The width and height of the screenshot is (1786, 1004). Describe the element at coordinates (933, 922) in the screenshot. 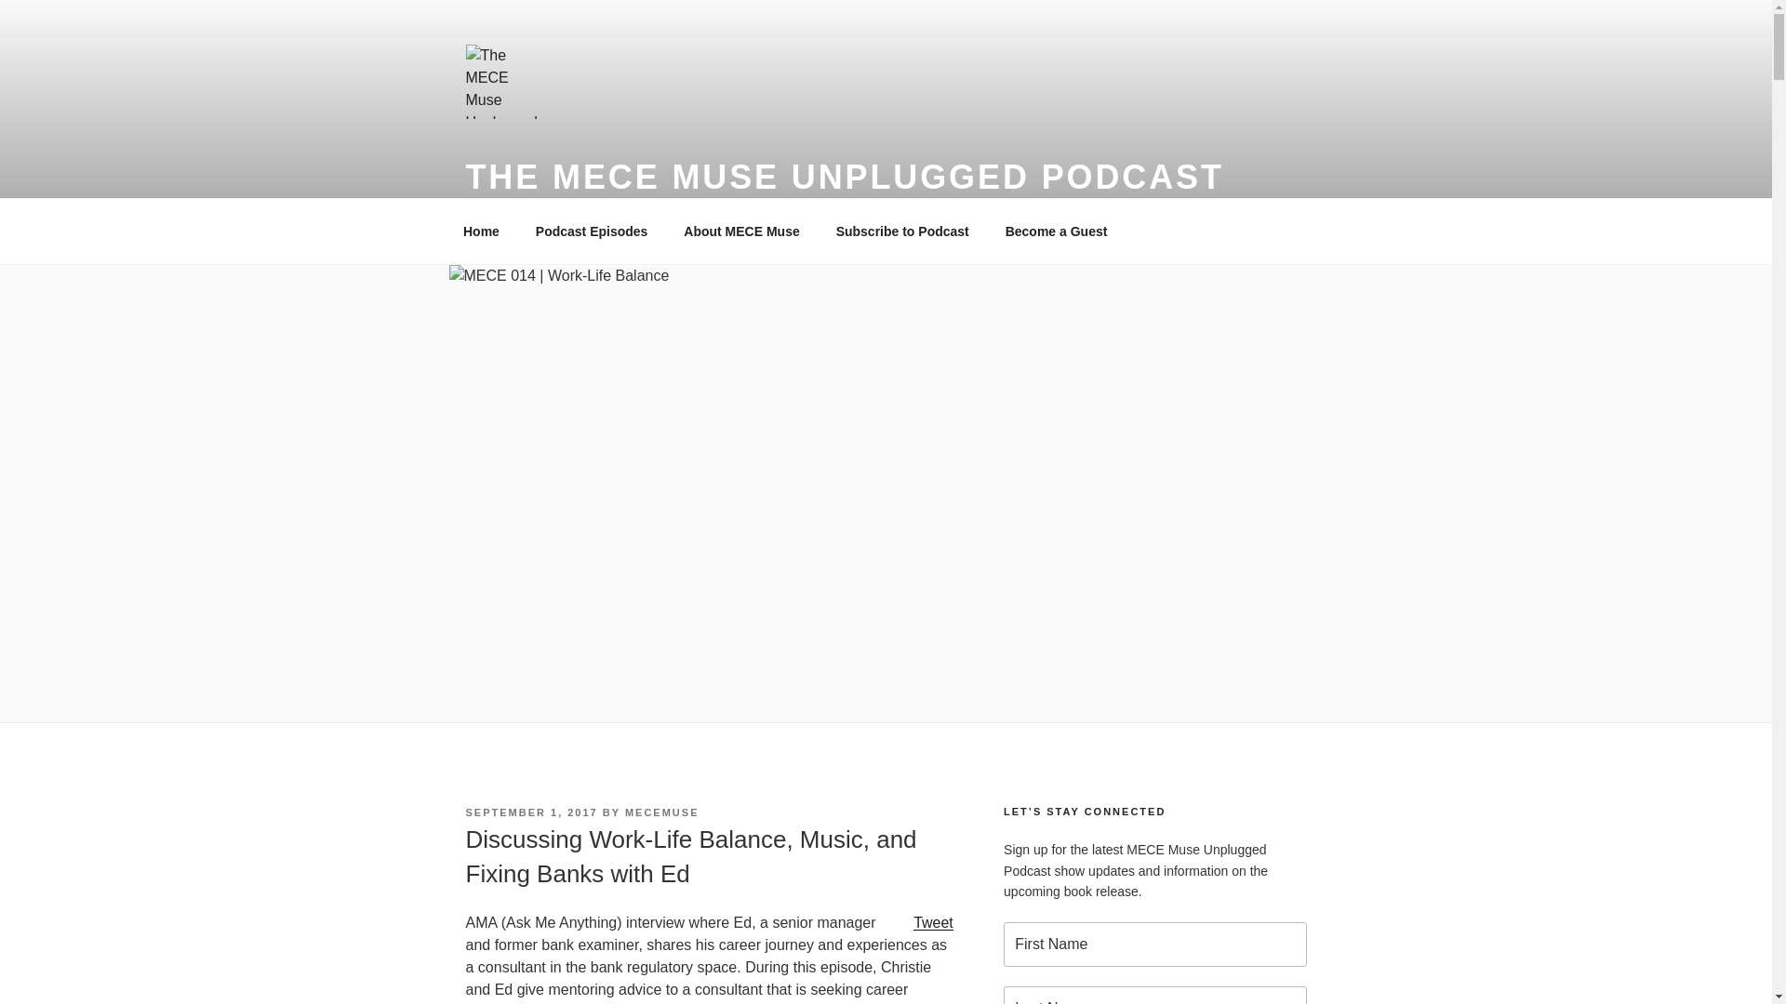

I see `Tweet` at that location.